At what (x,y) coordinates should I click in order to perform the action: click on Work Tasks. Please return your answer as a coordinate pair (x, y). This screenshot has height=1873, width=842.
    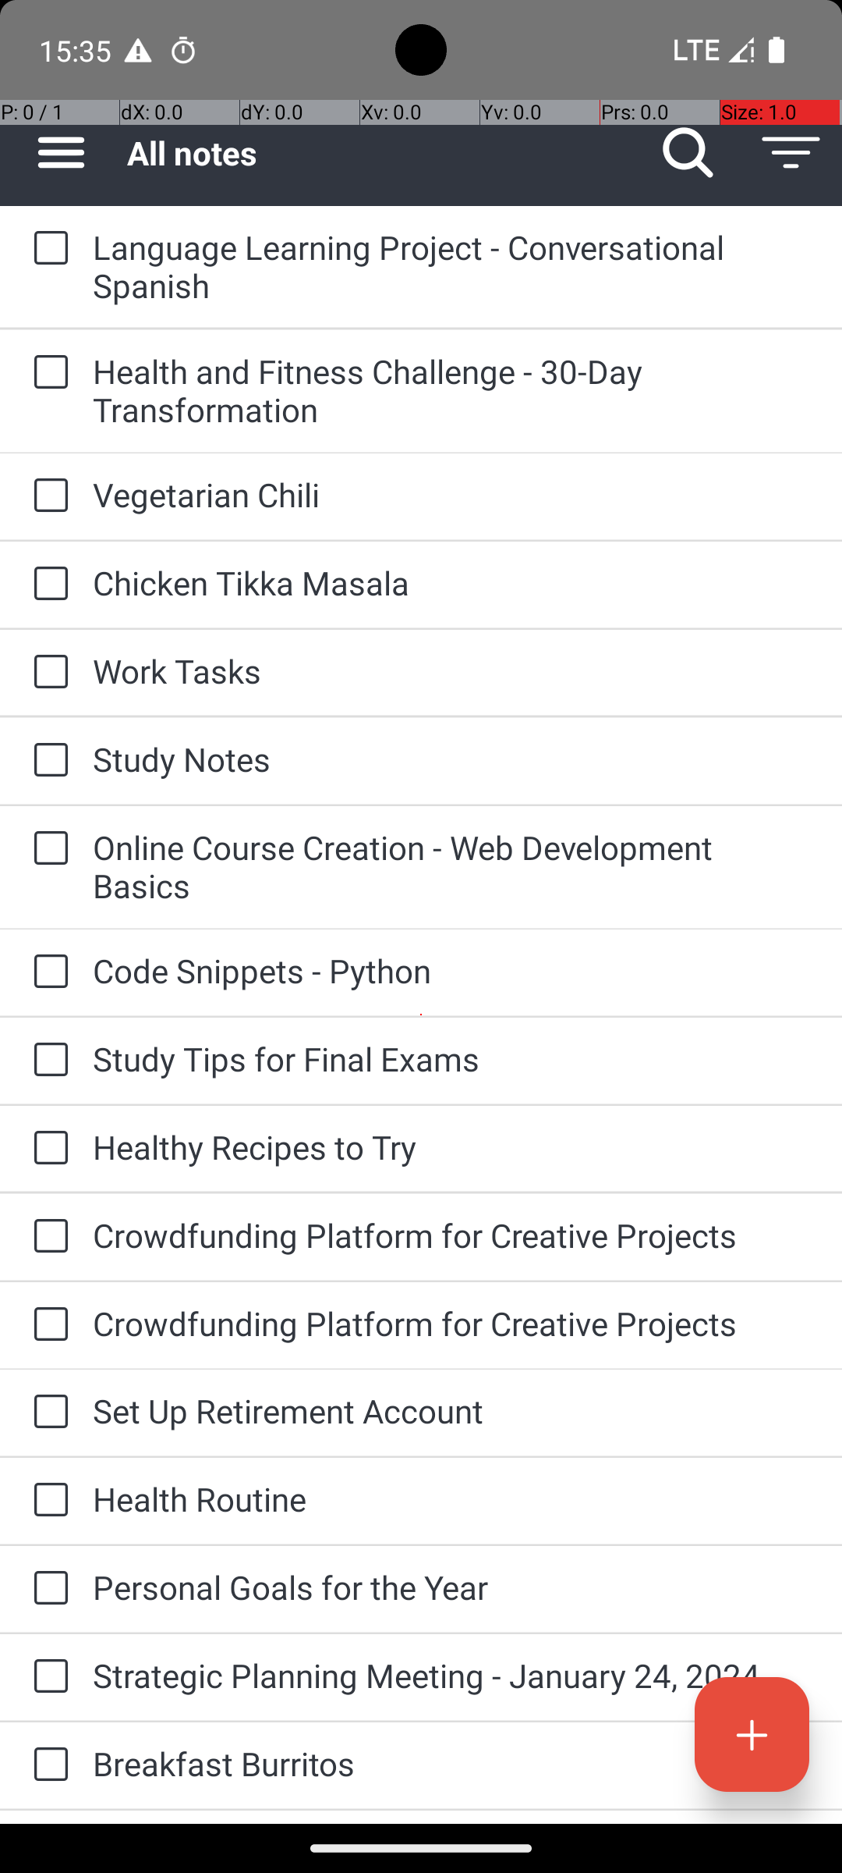
    Looking at the image, I should click on (452, 671).